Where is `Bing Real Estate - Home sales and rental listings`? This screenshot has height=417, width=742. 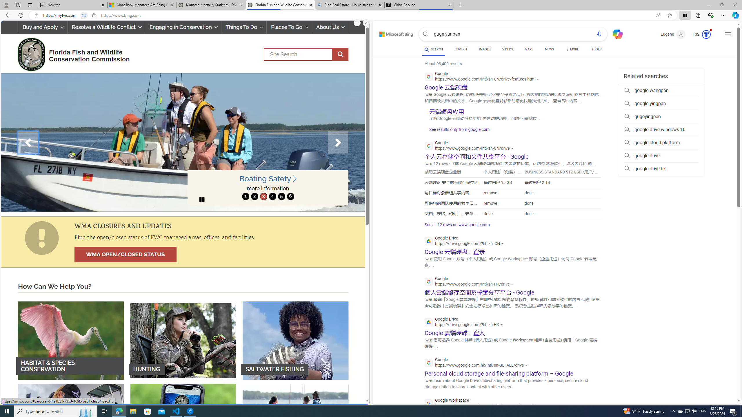
Bing Real Estate - Home sales and rental listings is located at coordinates (349, 5).